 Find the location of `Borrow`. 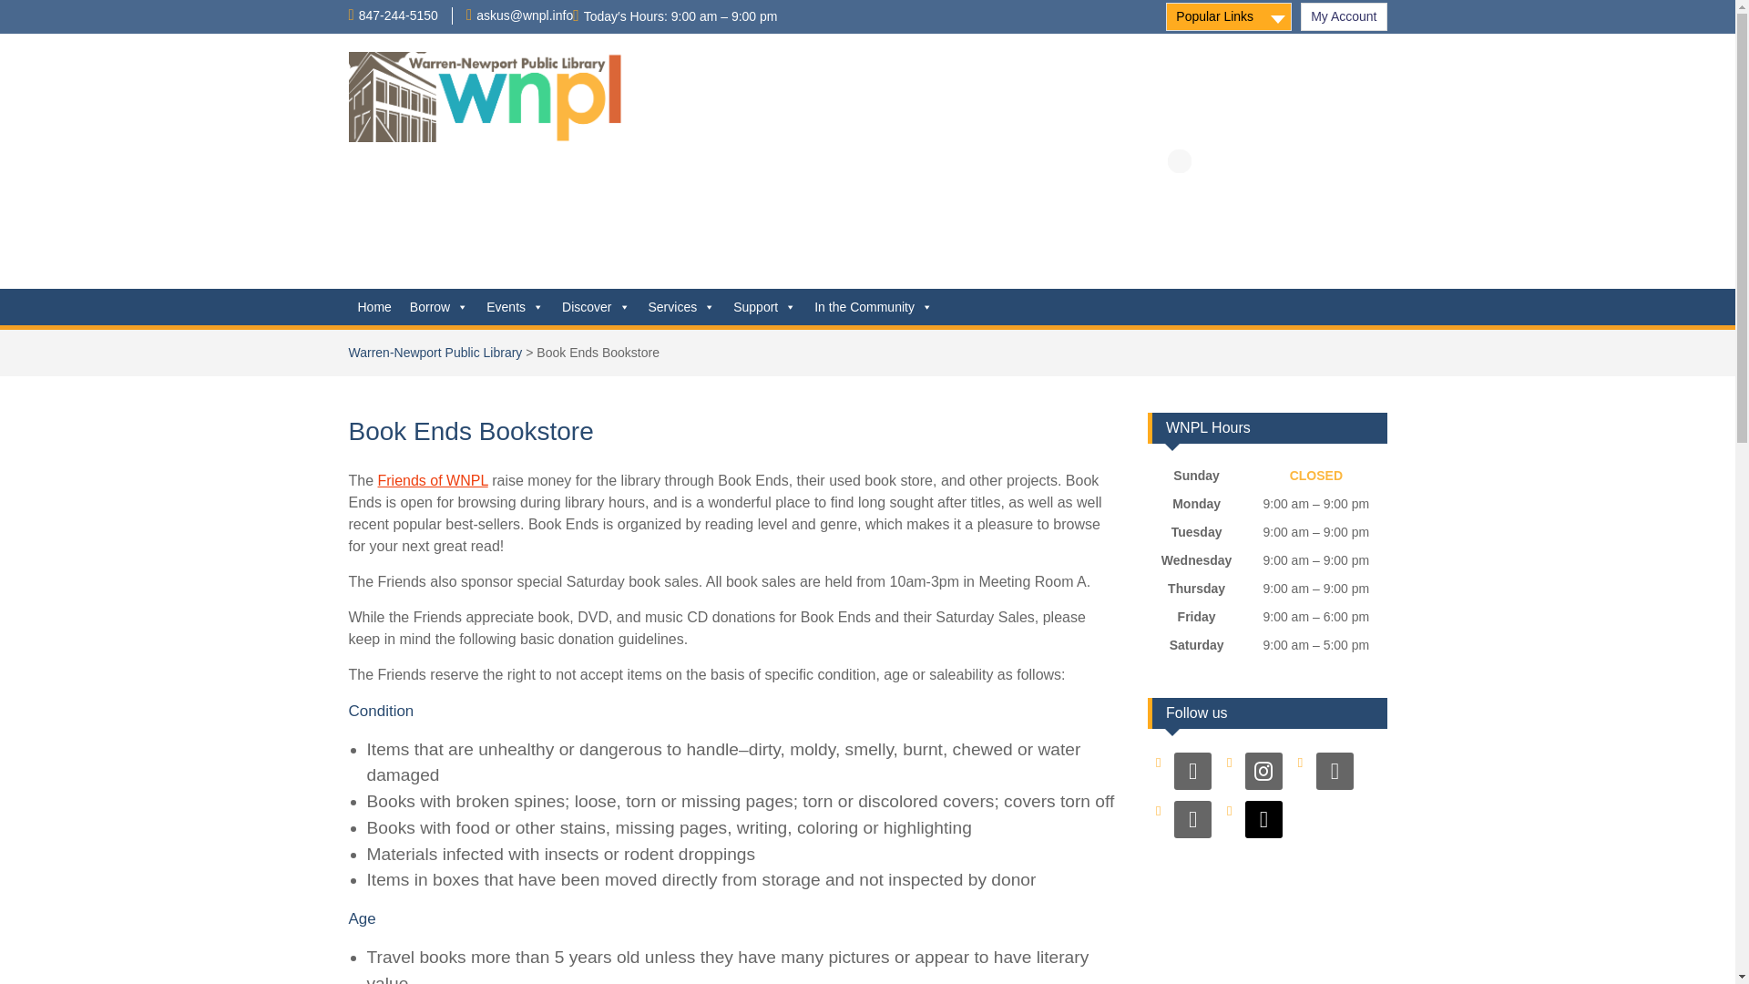

Borrow is located at coordinates (439, 307).